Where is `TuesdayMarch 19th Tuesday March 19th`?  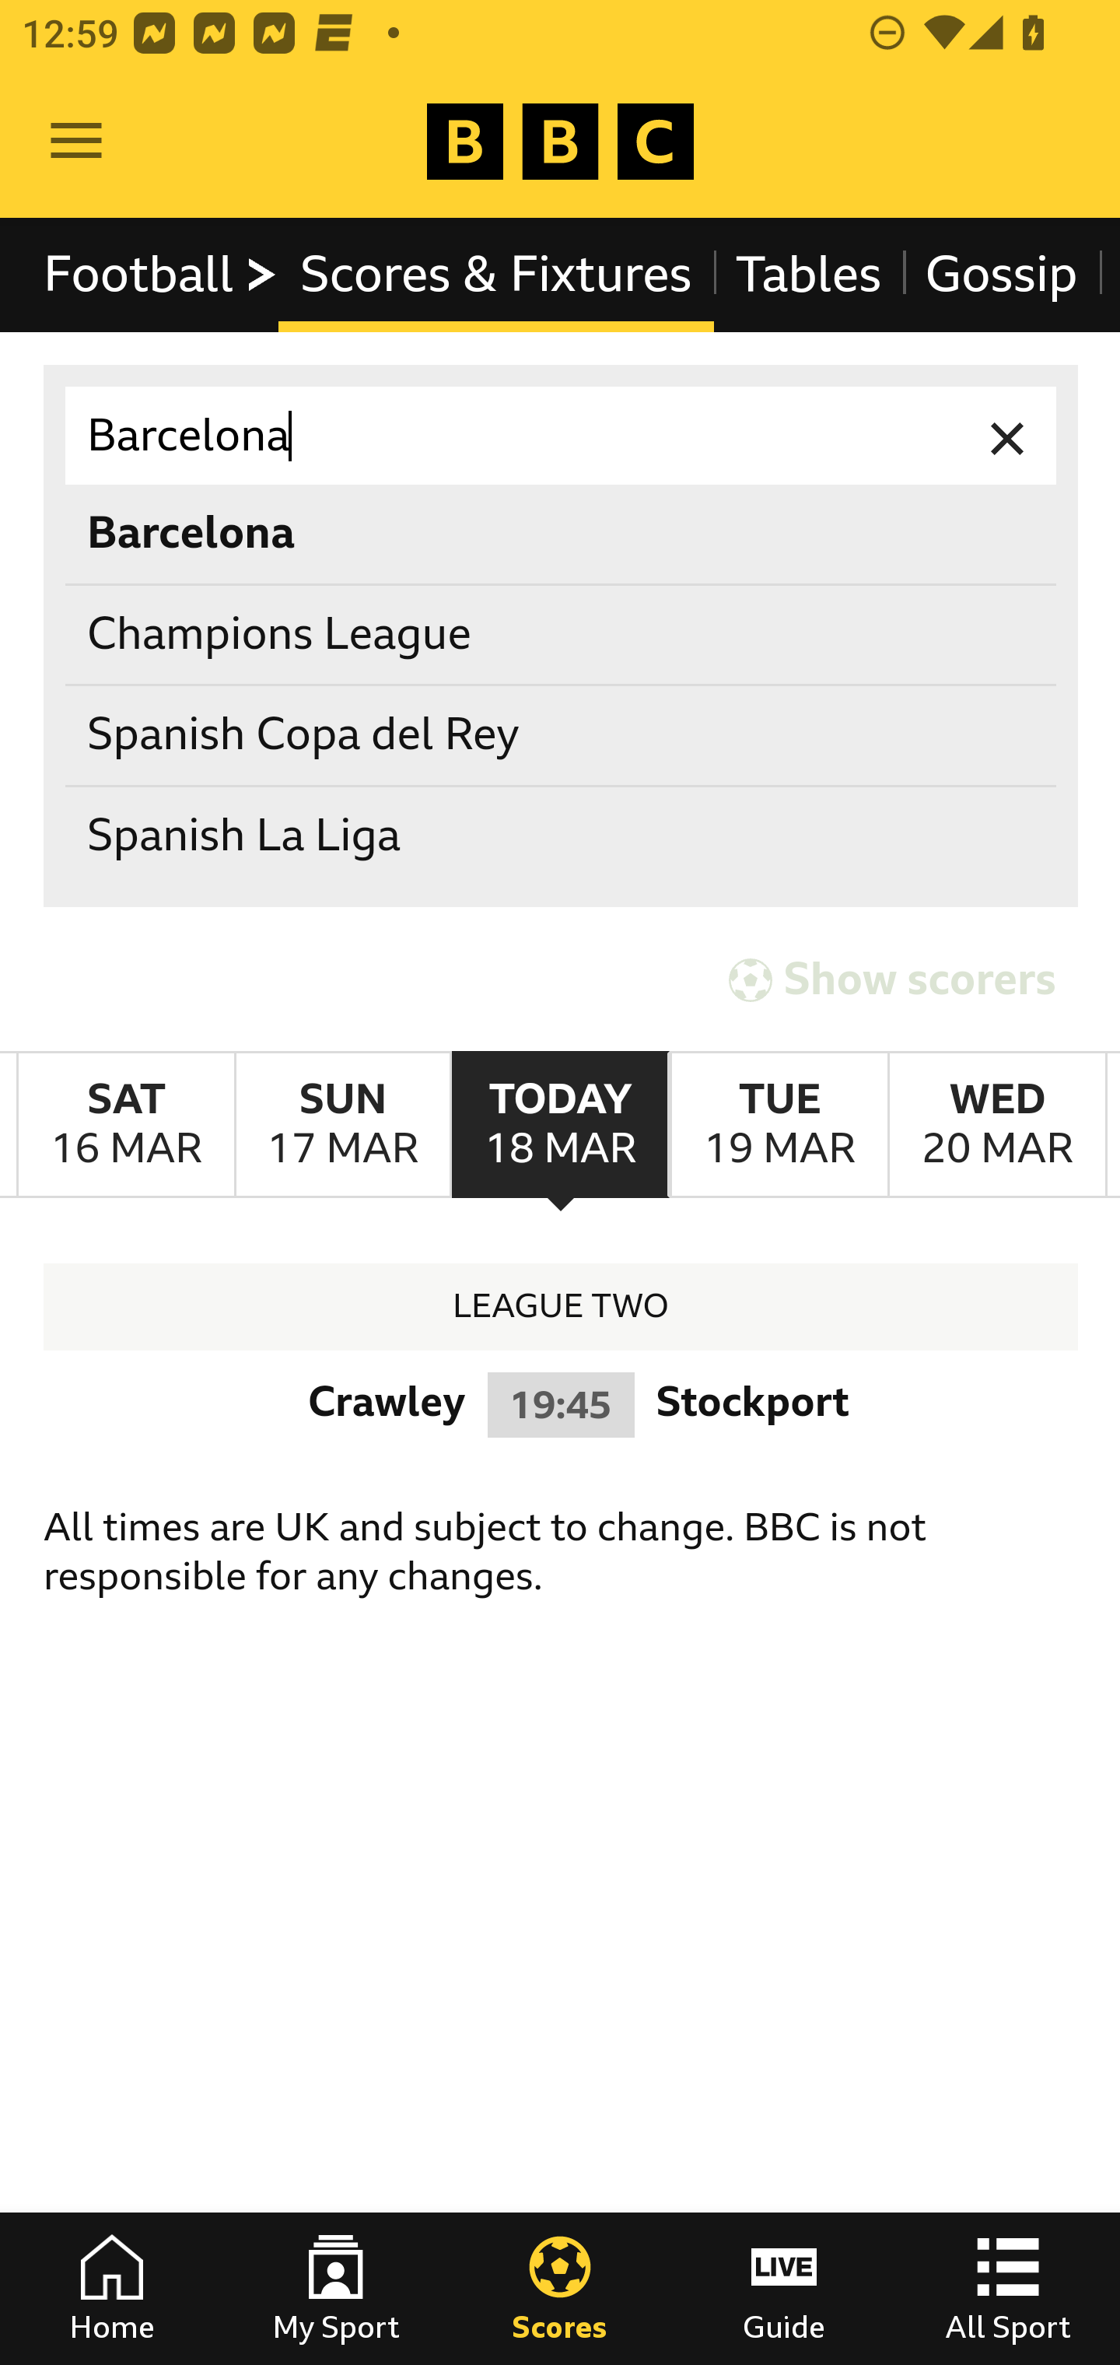 TuesdayMarch 19th Tuesday March 19th is located at coordinates (778, 1124).